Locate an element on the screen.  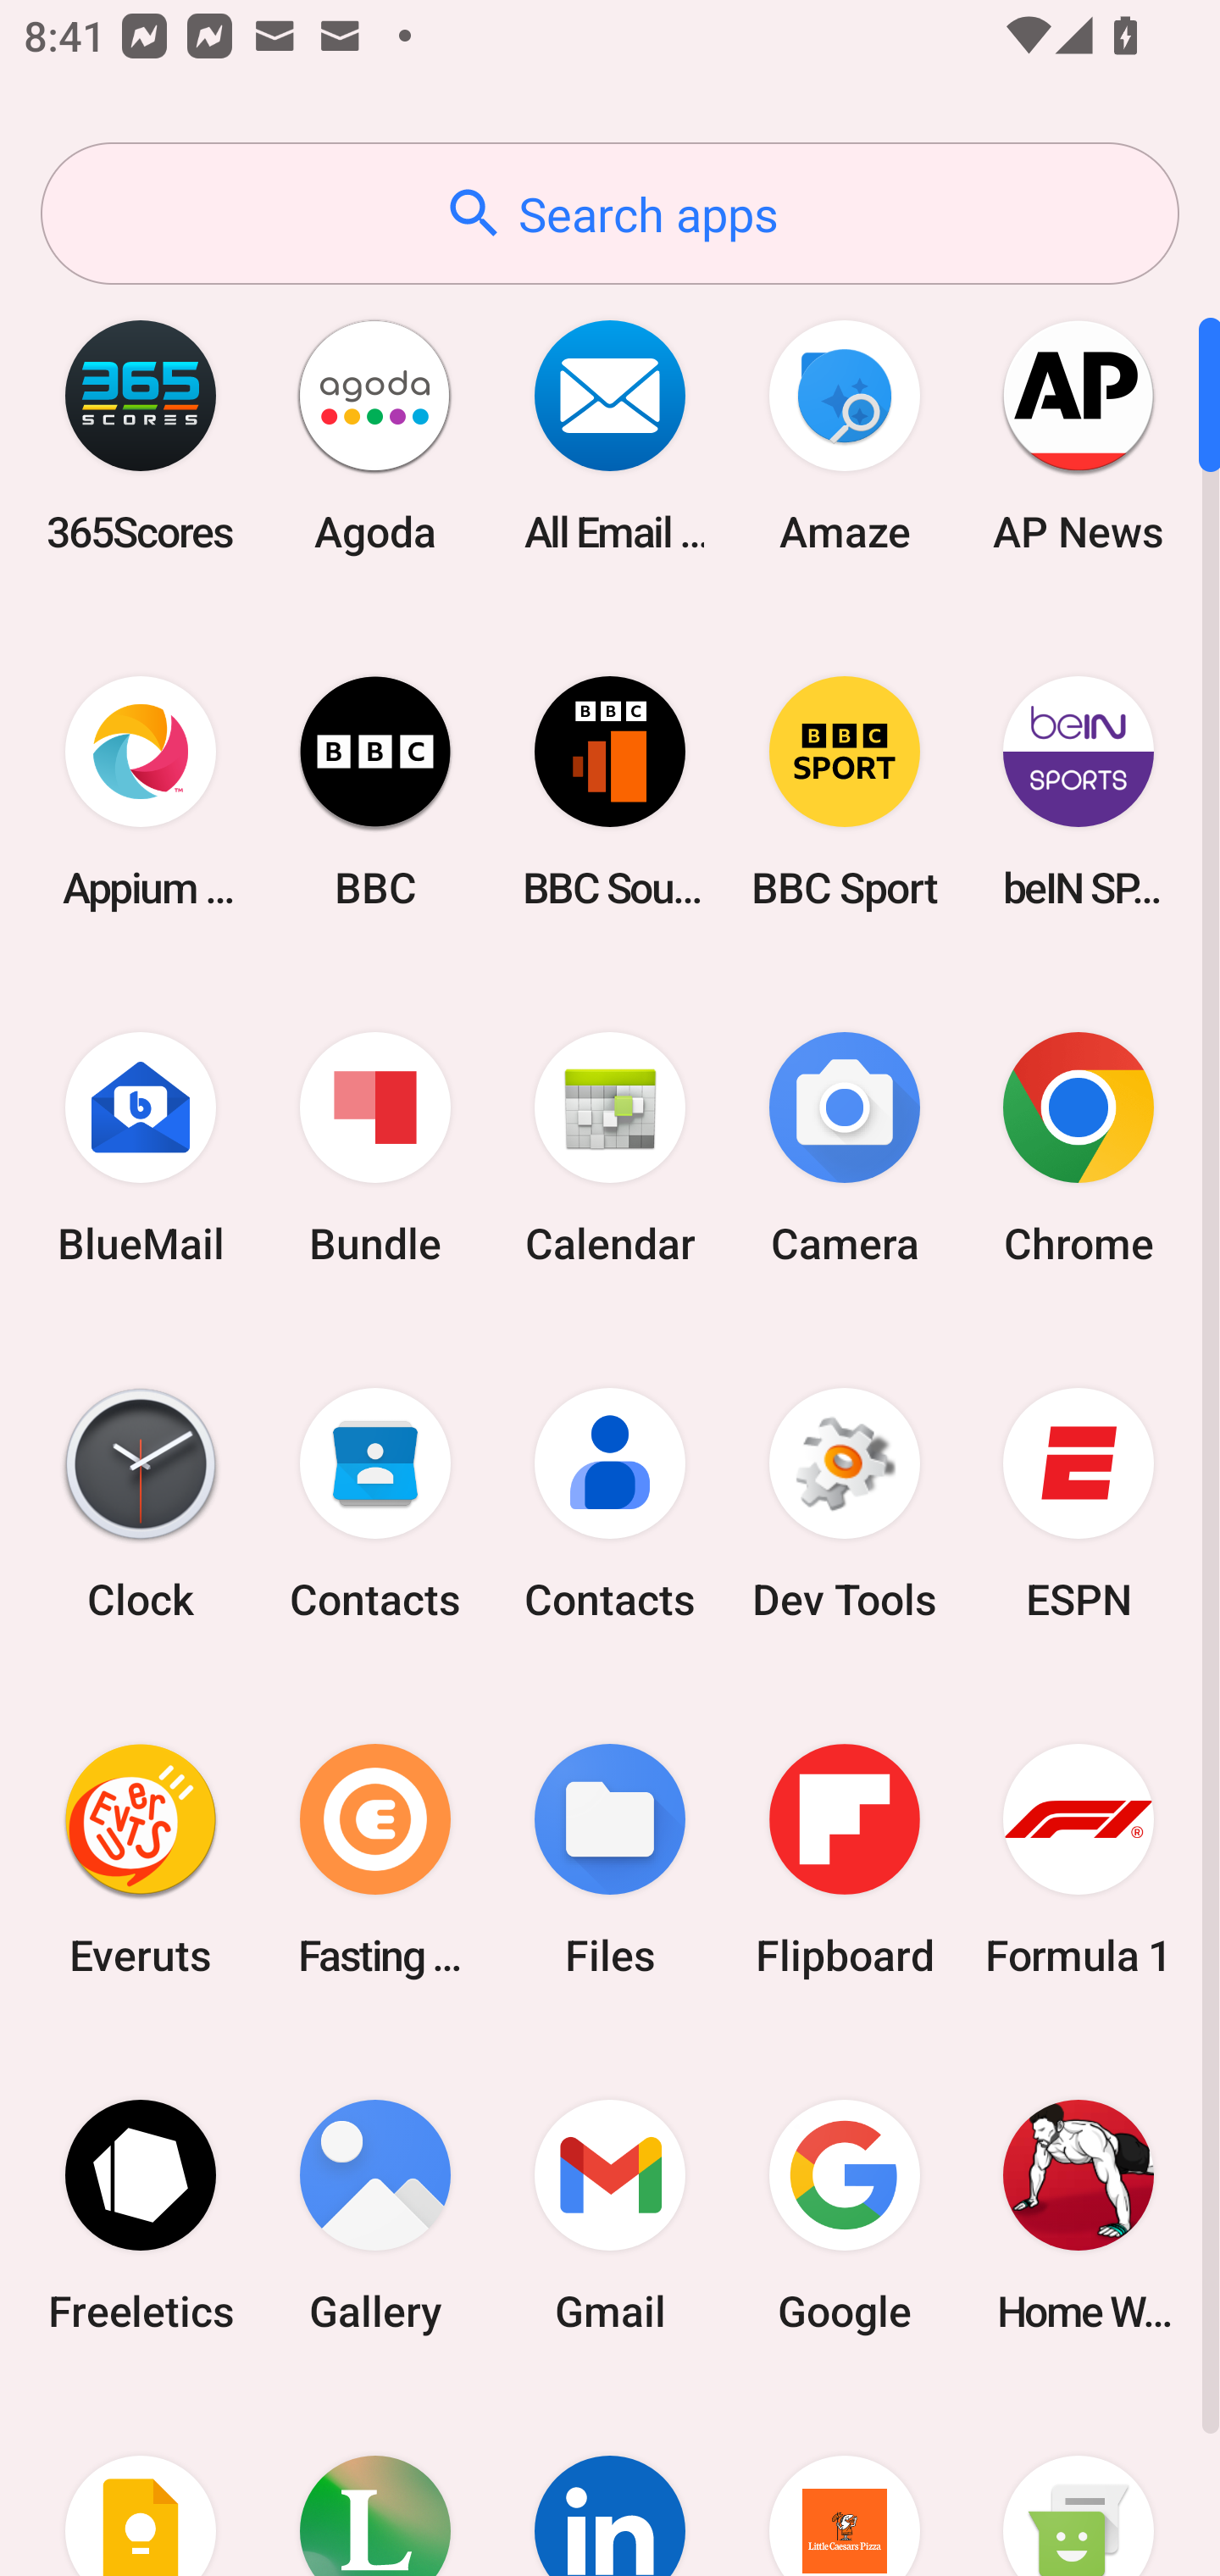
Google is located at coordinates (844, 2215).